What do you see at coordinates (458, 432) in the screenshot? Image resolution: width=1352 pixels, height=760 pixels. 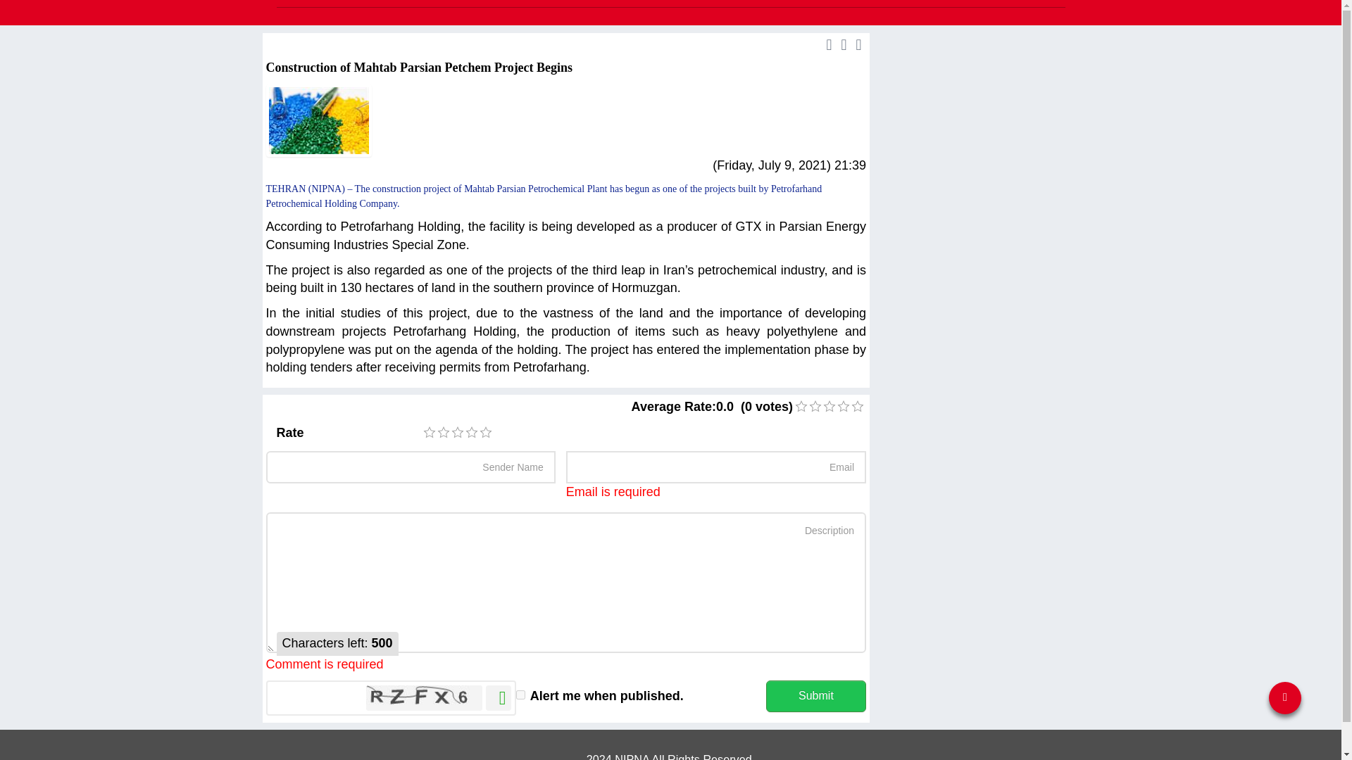 I see `3` at bounding box center [458, 432].